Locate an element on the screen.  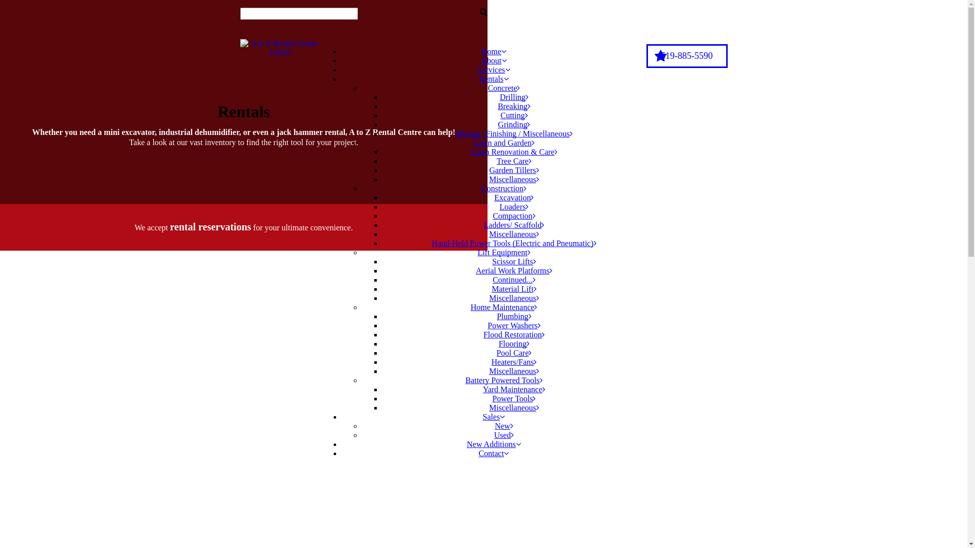
Breaking is located at coordinates (514, 107).